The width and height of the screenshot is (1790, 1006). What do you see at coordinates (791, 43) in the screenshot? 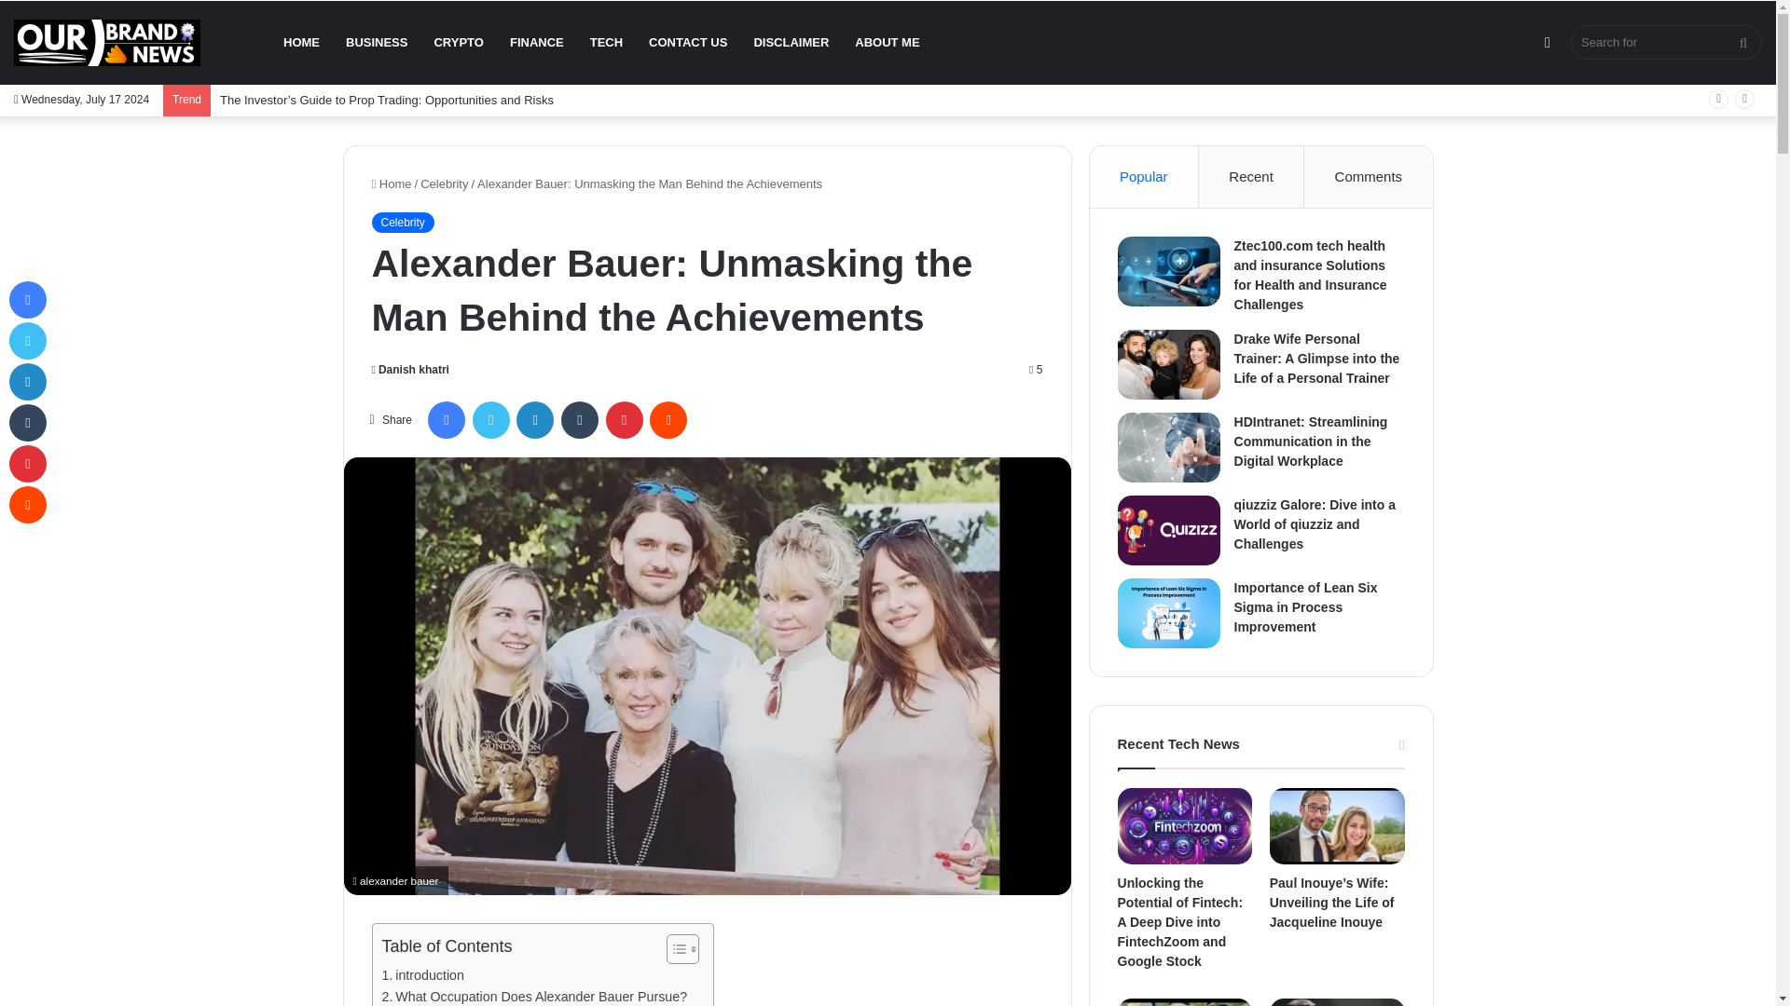
I see `DISCLAIMER` at bounding box center [791, 43].